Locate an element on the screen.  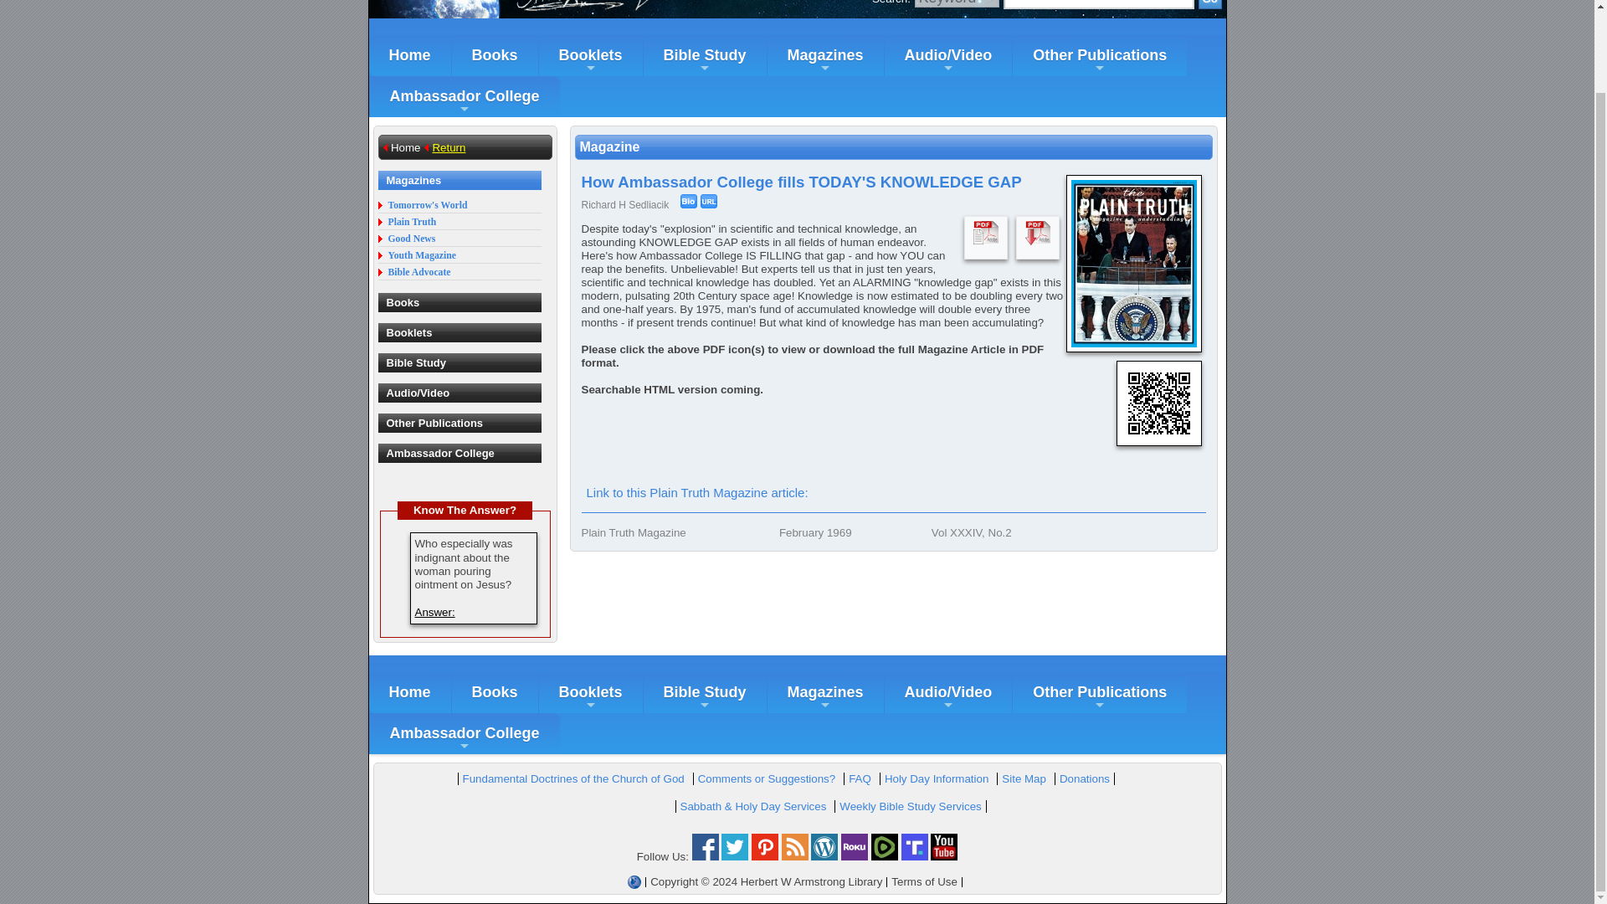
HWALibrary - Pinterest is located at coordinates (765, 857).